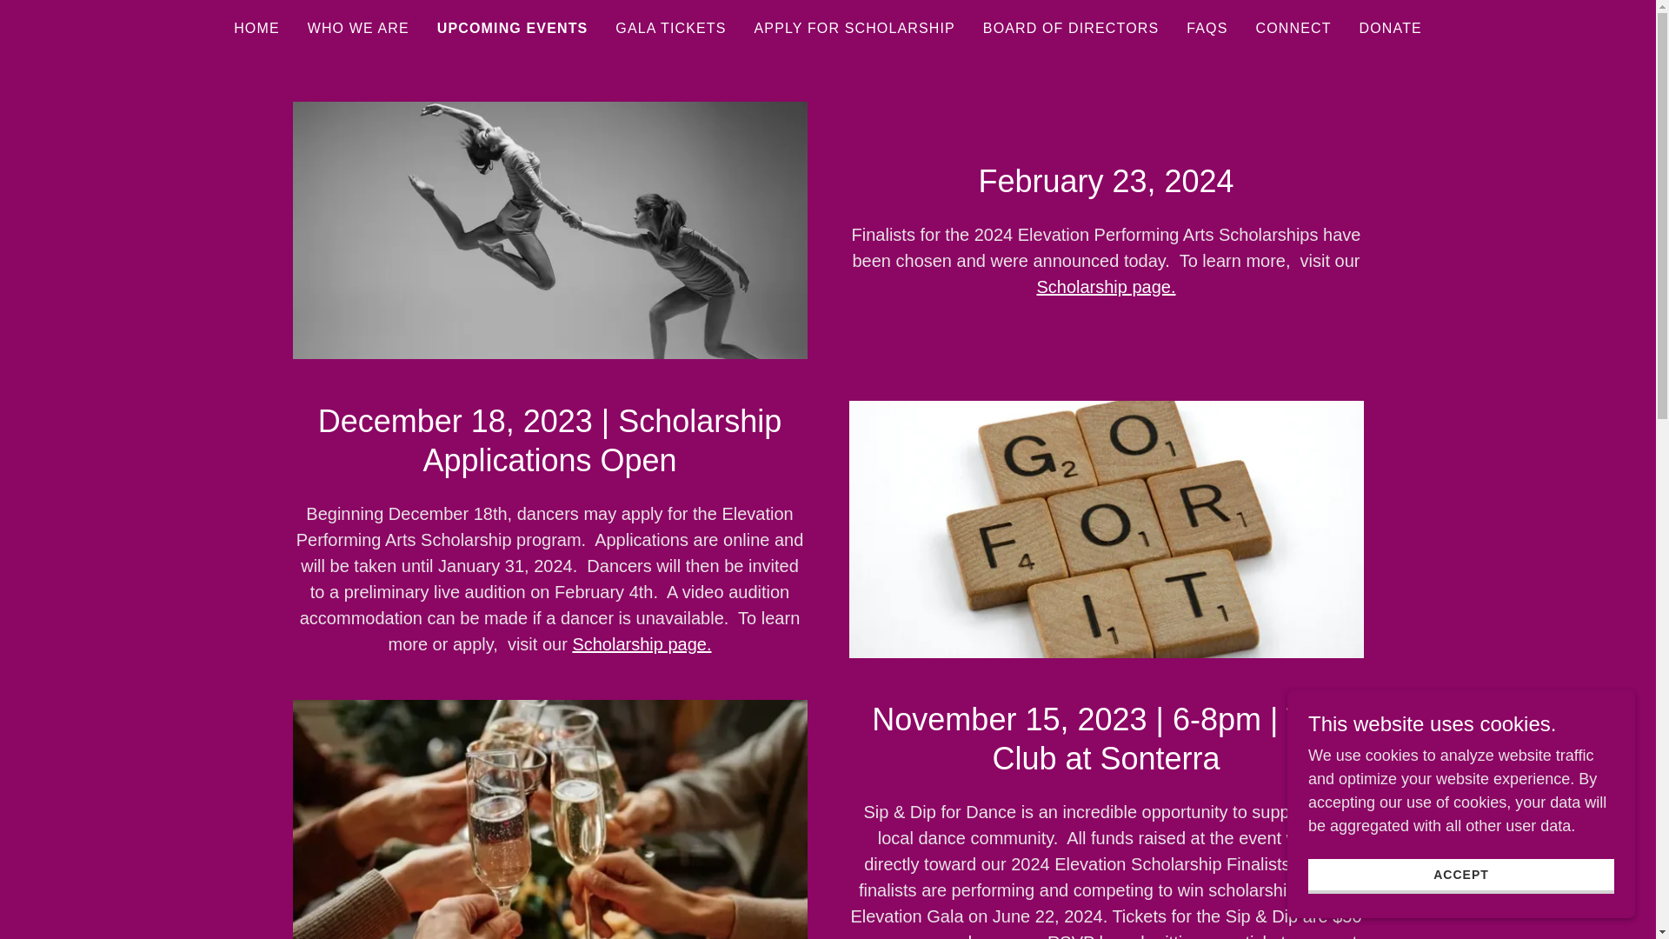  I want to click on CONNECT, so click(1293, 28).